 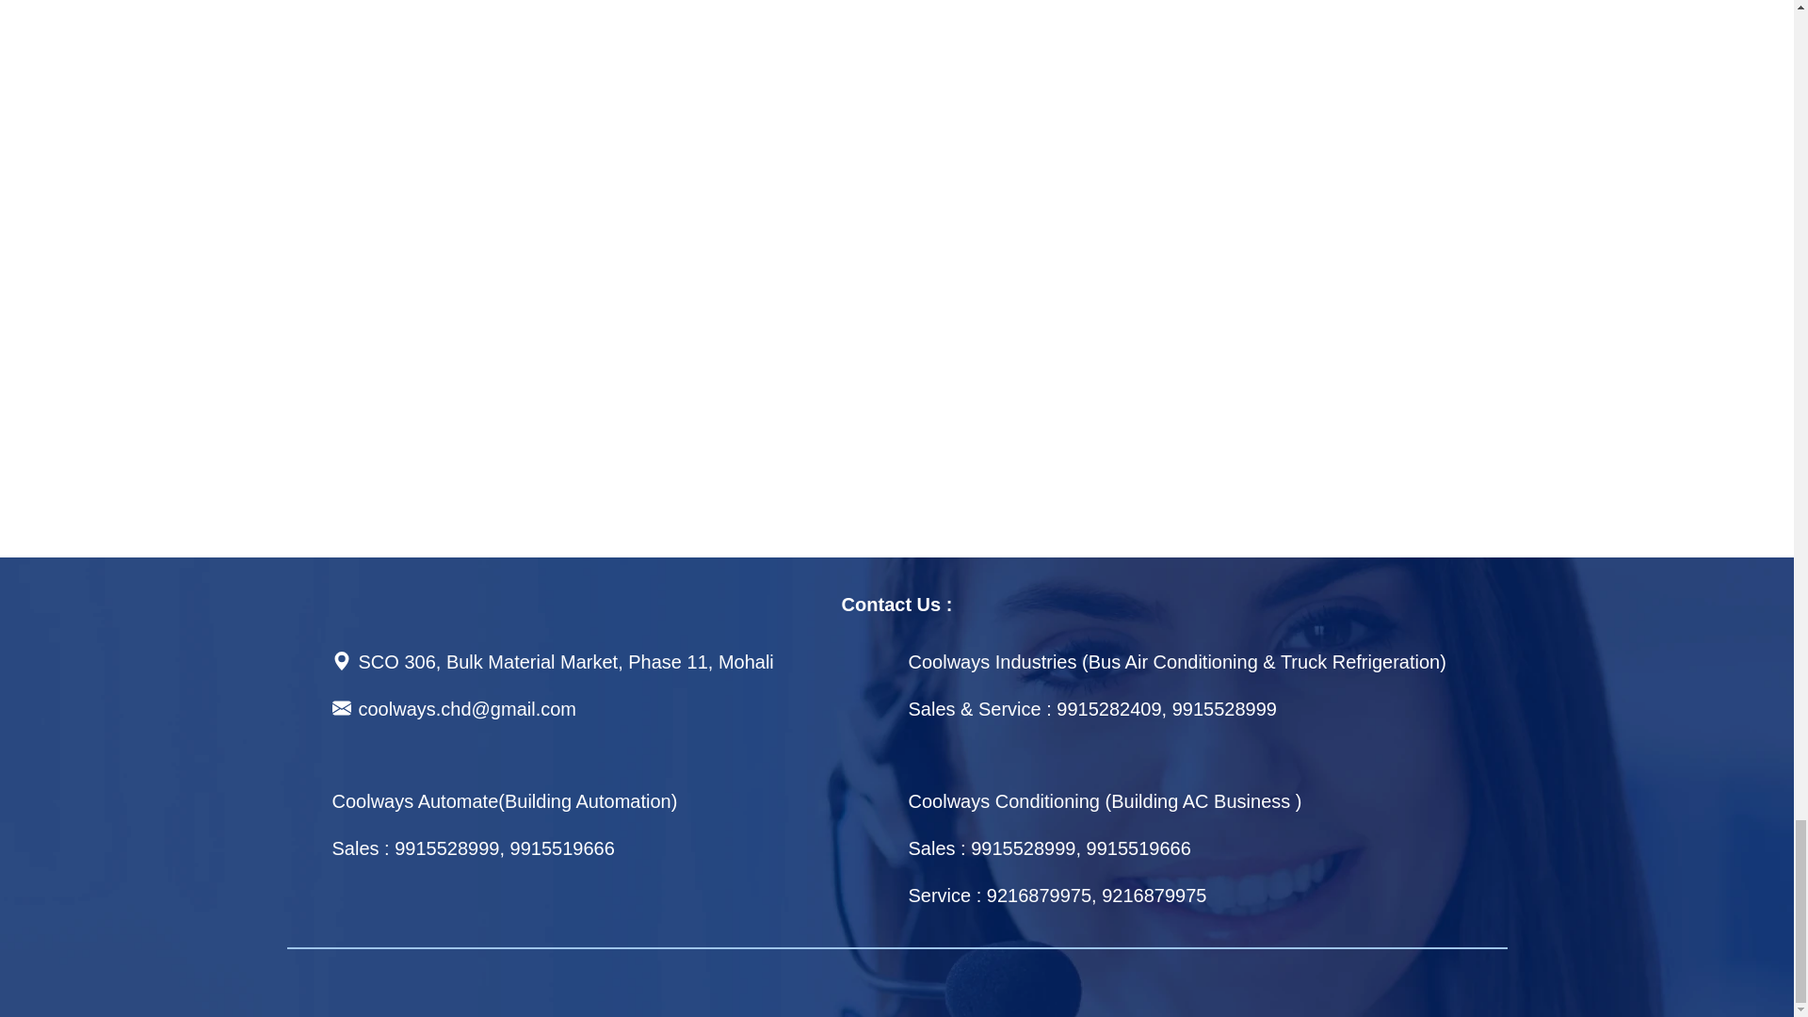 I want to click on 9216879975, so click(x=1153, y=895).